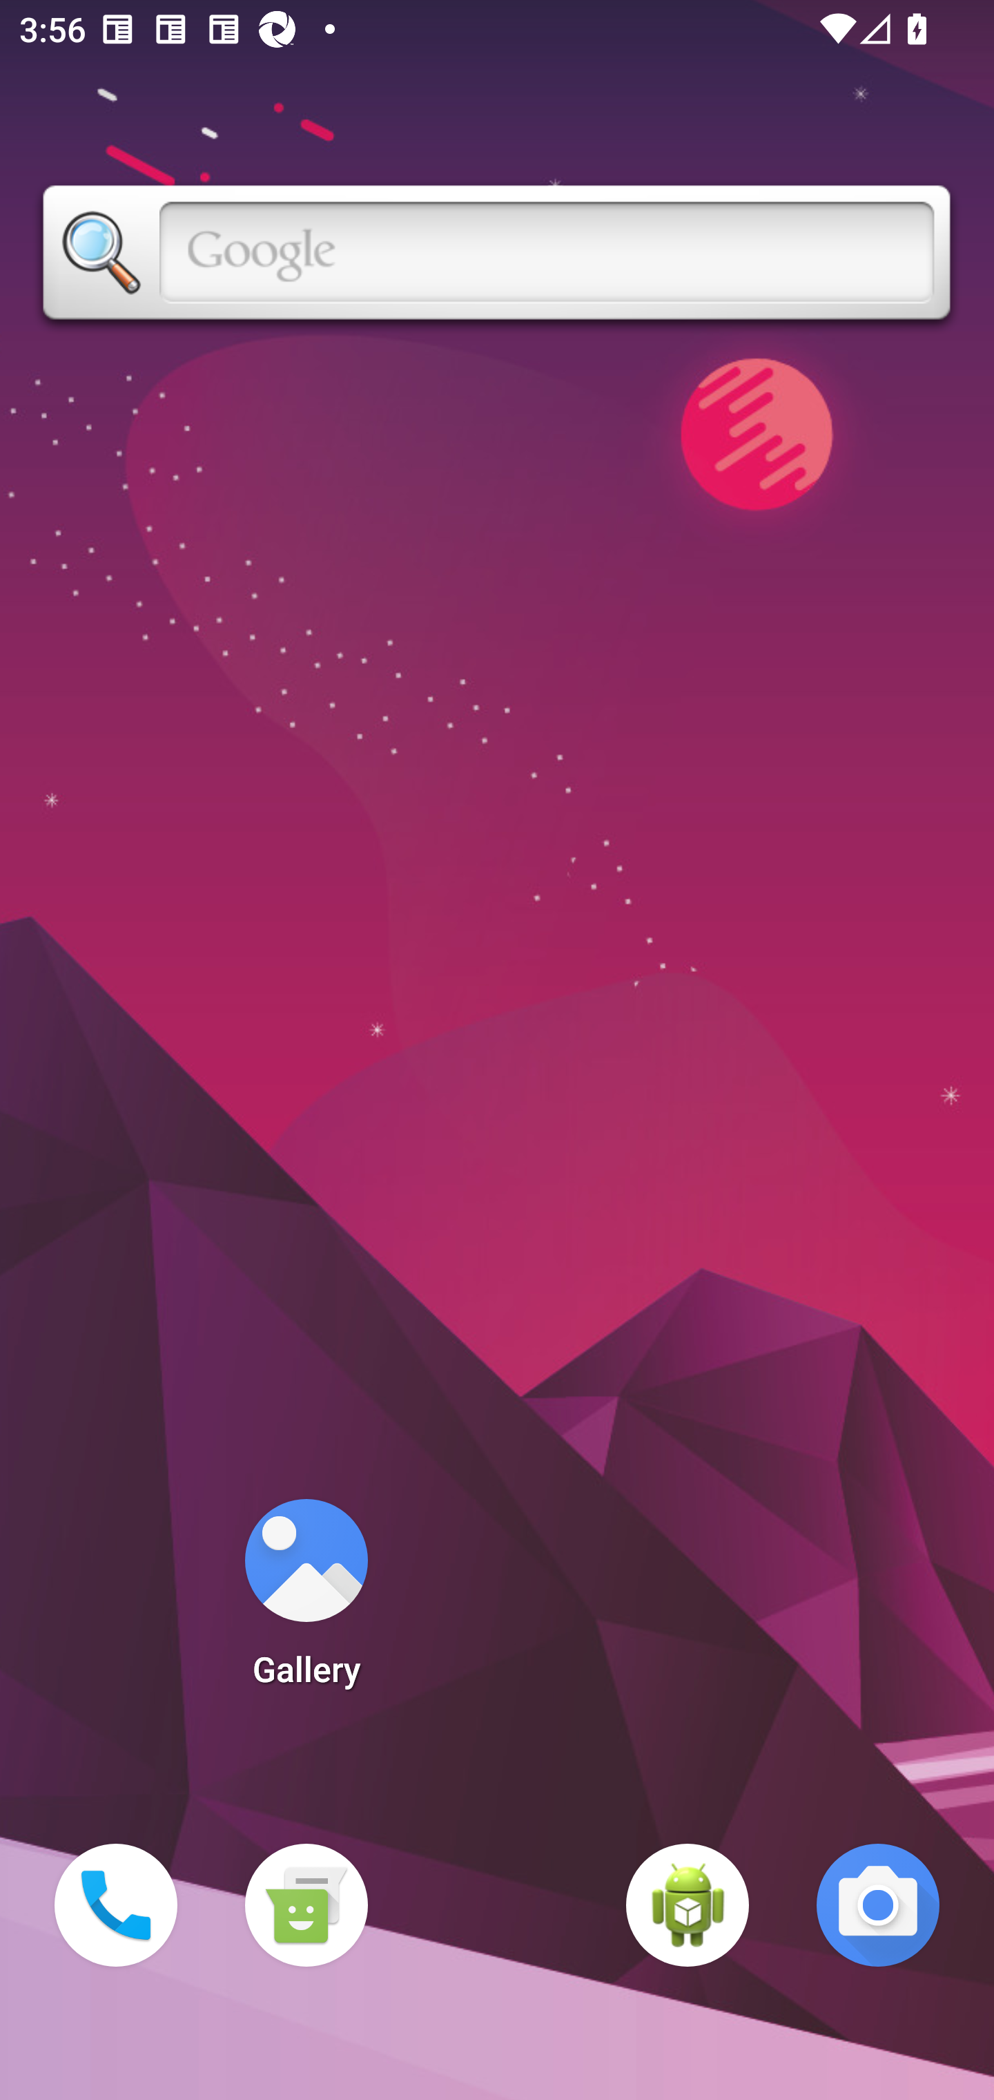  What do you see at coordinates (306, 1601) in the screenshot?
I see `Gallery` at bounding box center [306, 1601].